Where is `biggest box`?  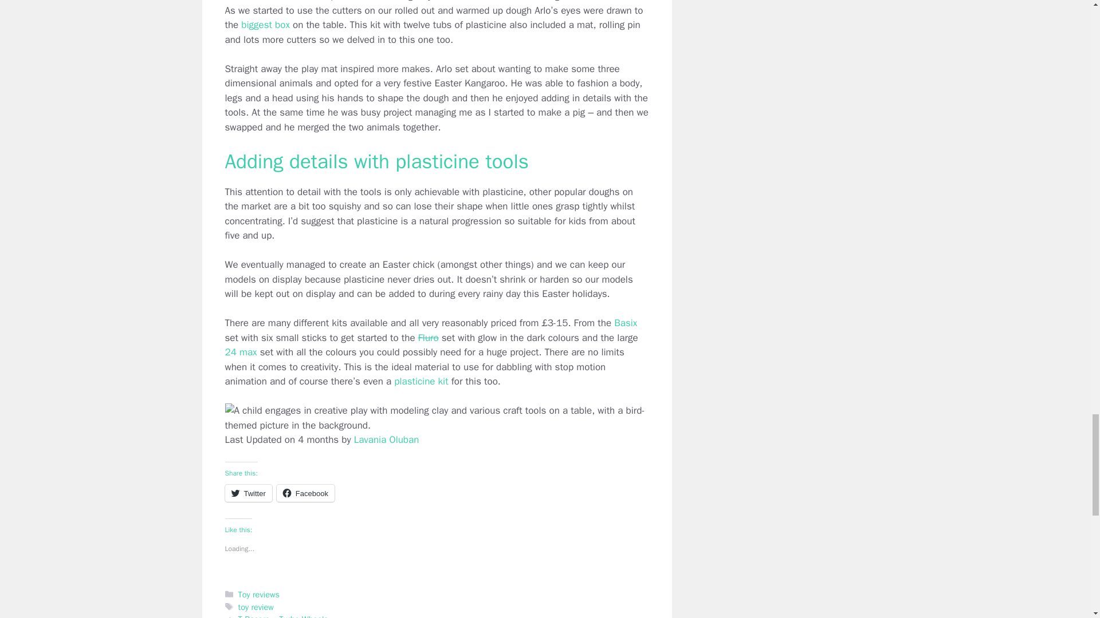
biggest box is located at coordinates (265, 25).